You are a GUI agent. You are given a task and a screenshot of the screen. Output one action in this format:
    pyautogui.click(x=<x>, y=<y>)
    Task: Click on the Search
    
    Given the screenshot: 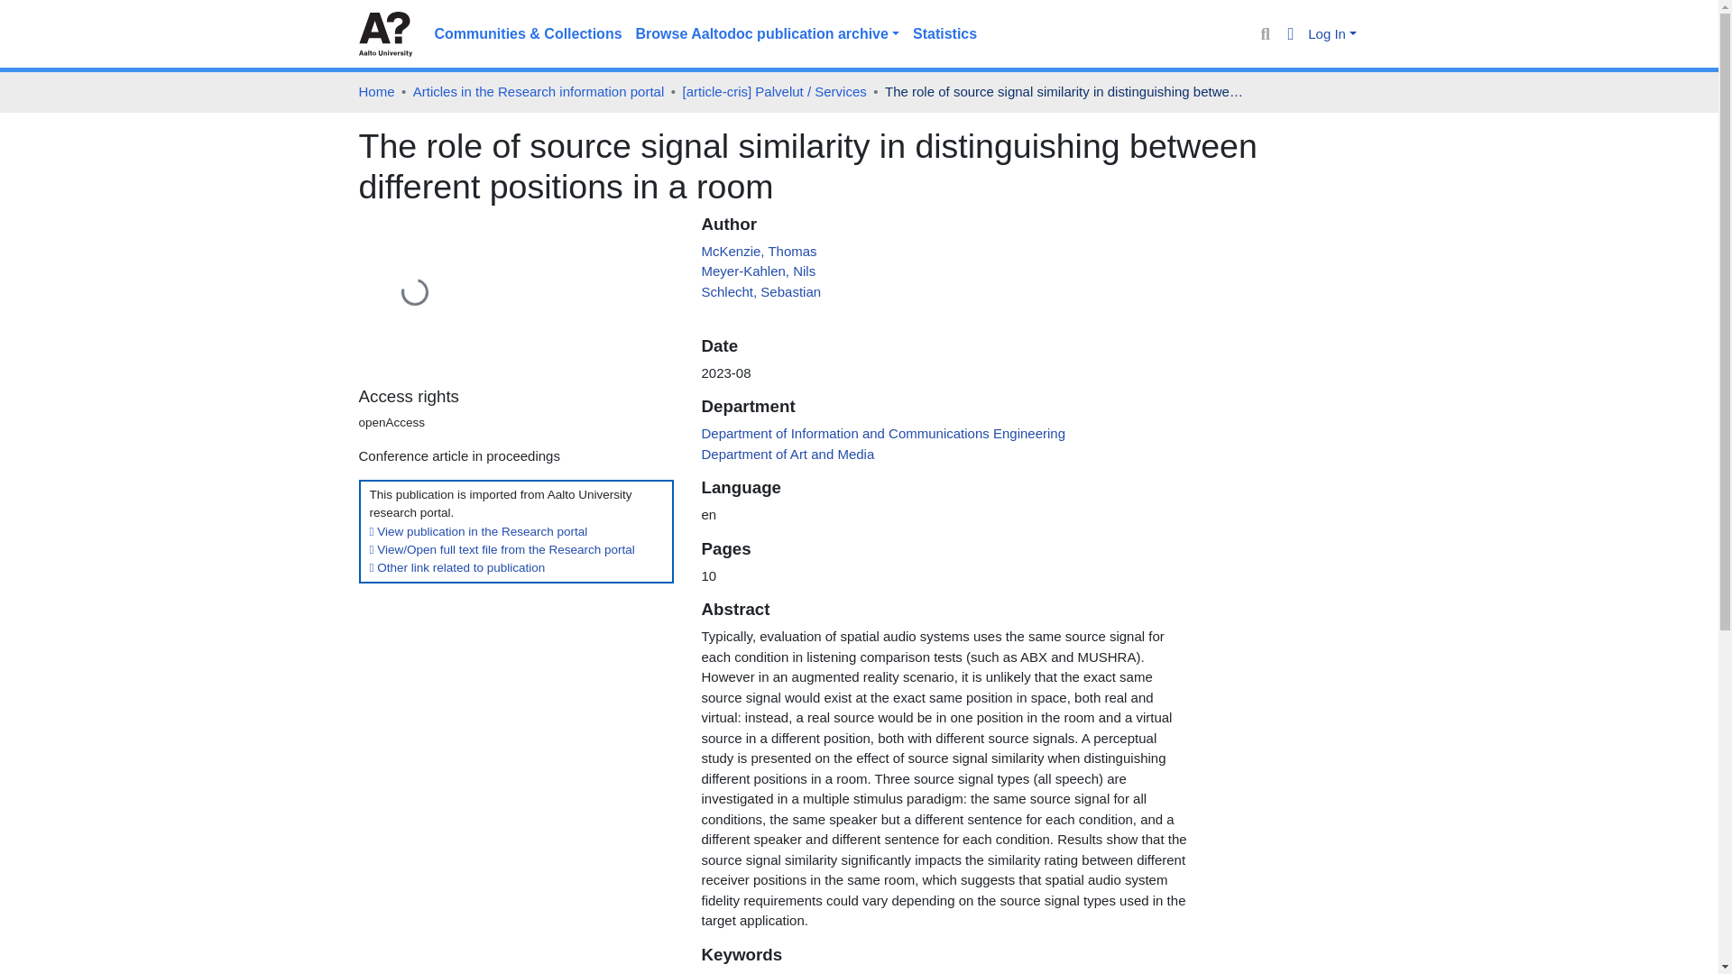 What is the action you would take?
    pyautogui.click(x=1265, y=34)
    